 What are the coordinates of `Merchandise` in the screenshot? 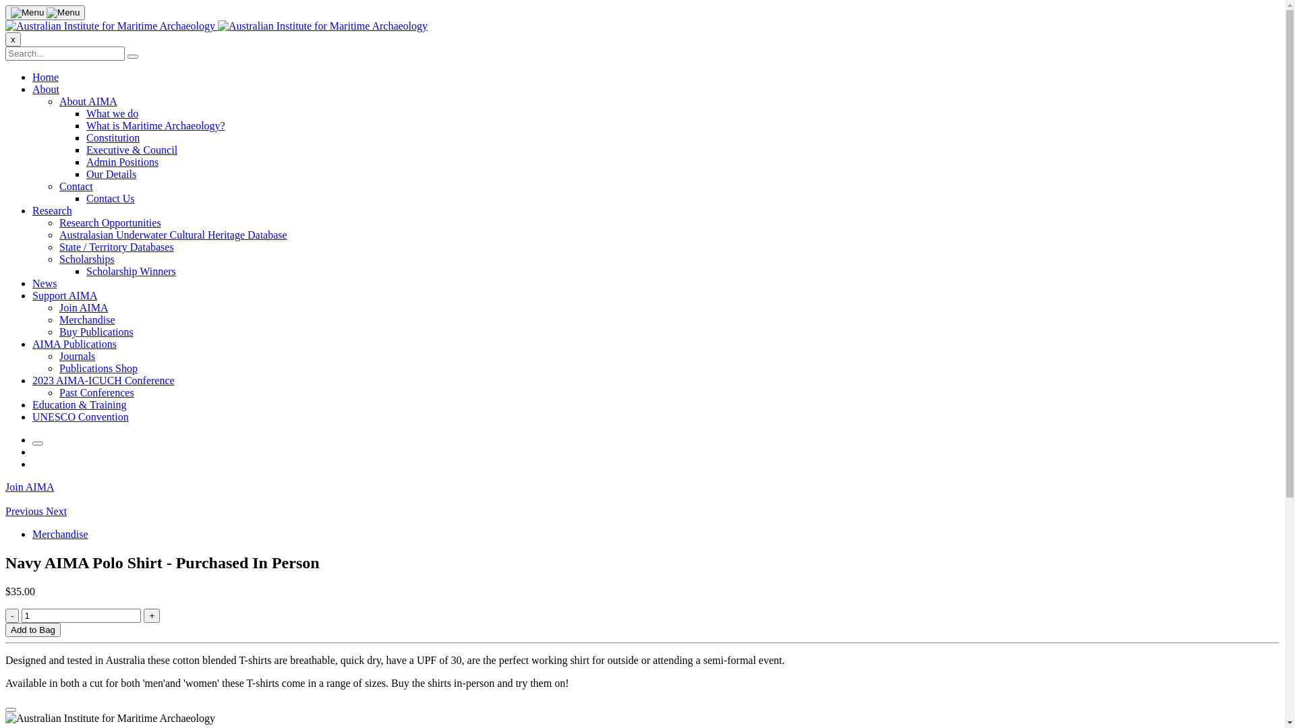 It's located at (88, 320).